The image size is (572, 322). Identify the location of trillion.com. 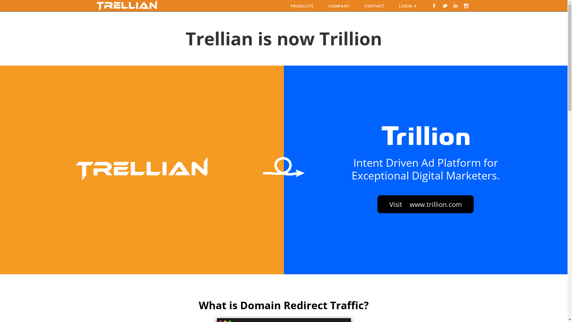
(426, 136).